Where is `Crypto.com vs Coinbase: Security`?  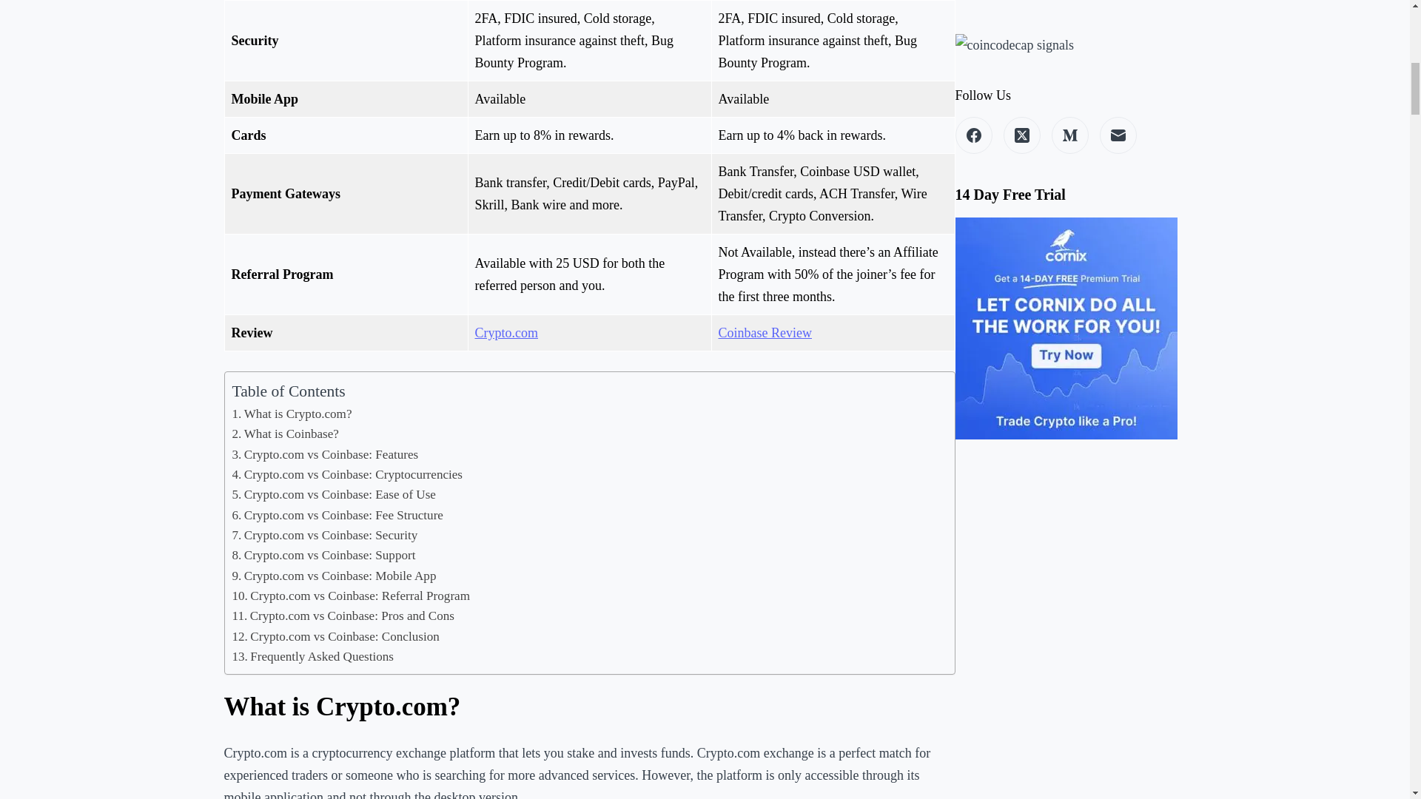 Crypto.com vs Coinbase: Security is located at coordinates (325, 534).